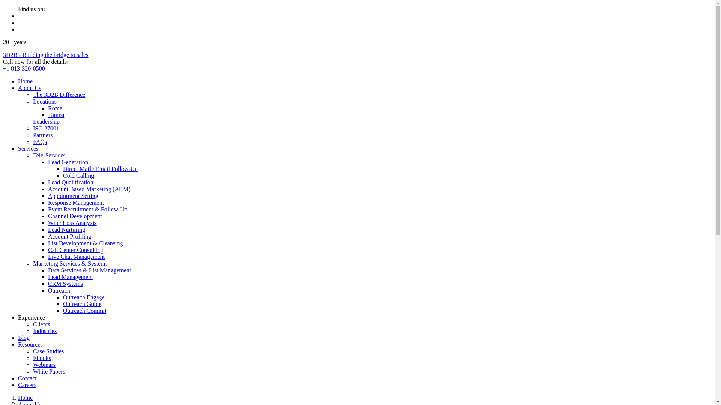 This screenshot has width=721, height=405. Describe the element at coordinates (24, 68) in the screenshot. I see `+1 813-320-0500` at that location.